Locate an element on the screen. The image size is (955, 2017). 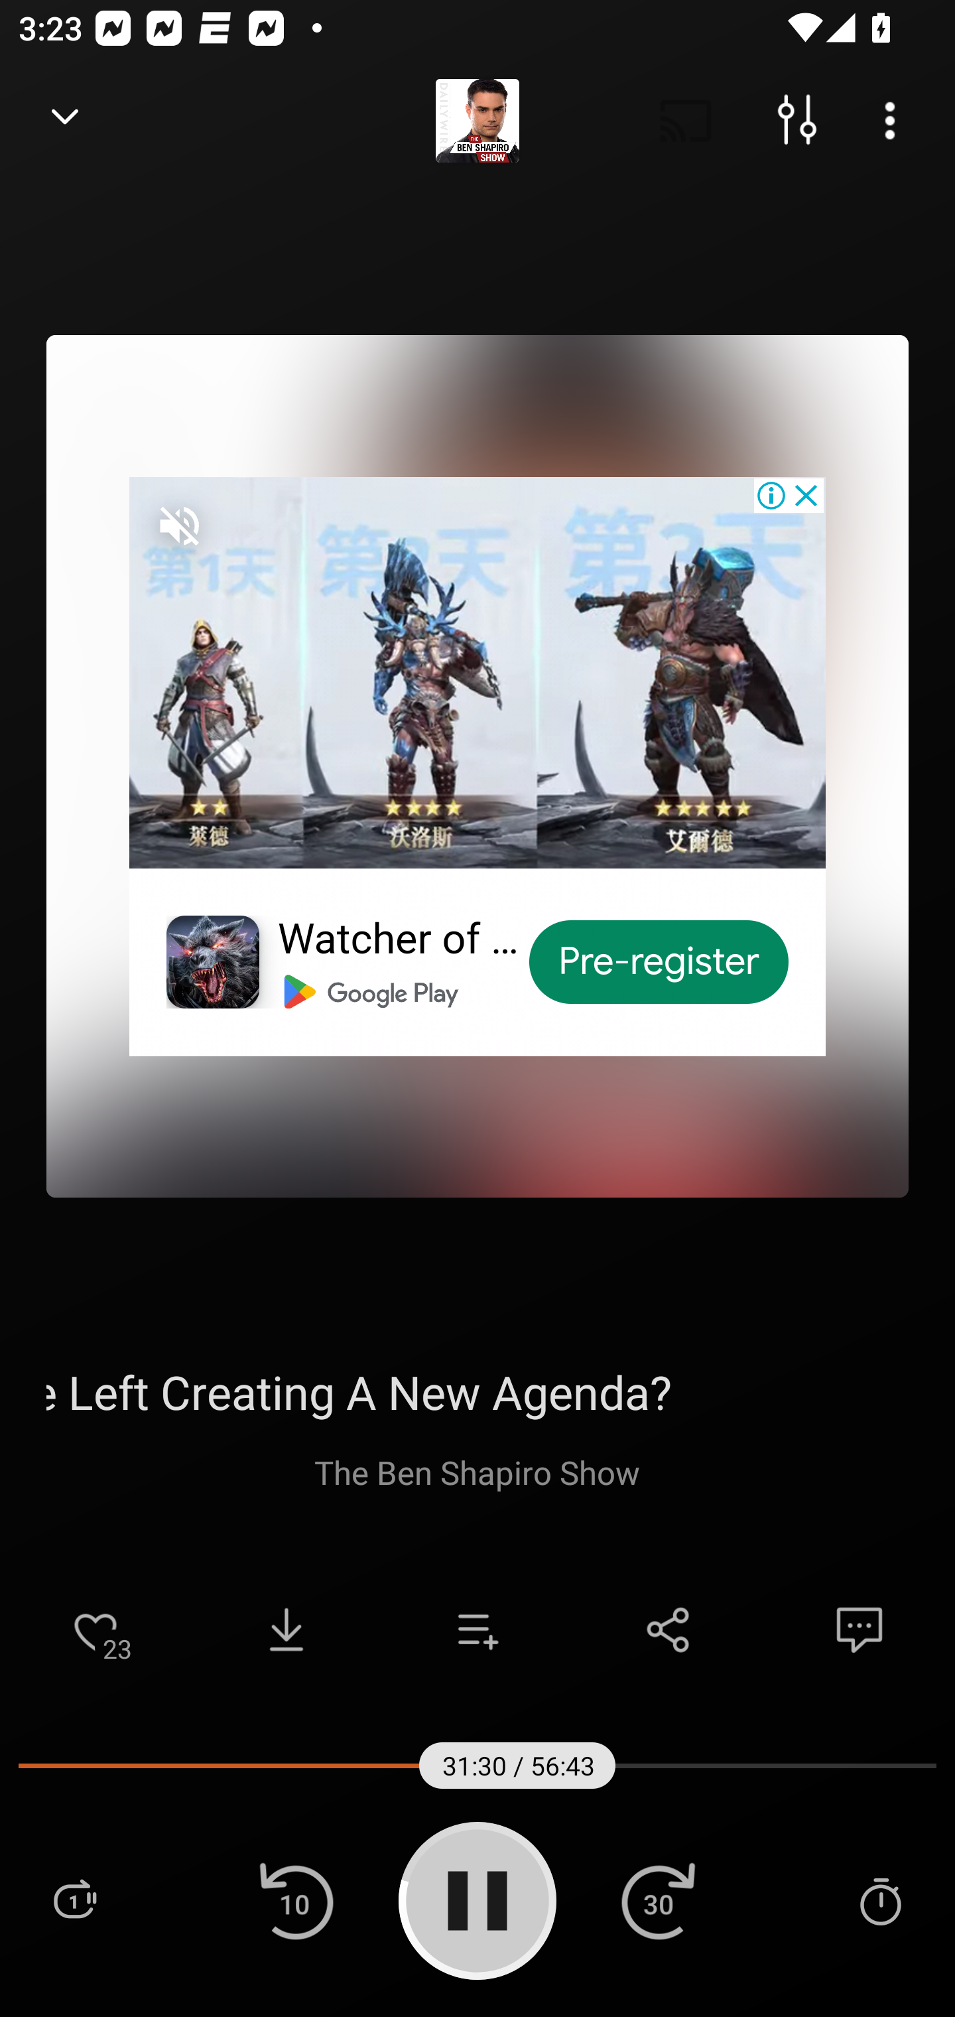
Sleep Timer  is located at coordinates (880, 1900).